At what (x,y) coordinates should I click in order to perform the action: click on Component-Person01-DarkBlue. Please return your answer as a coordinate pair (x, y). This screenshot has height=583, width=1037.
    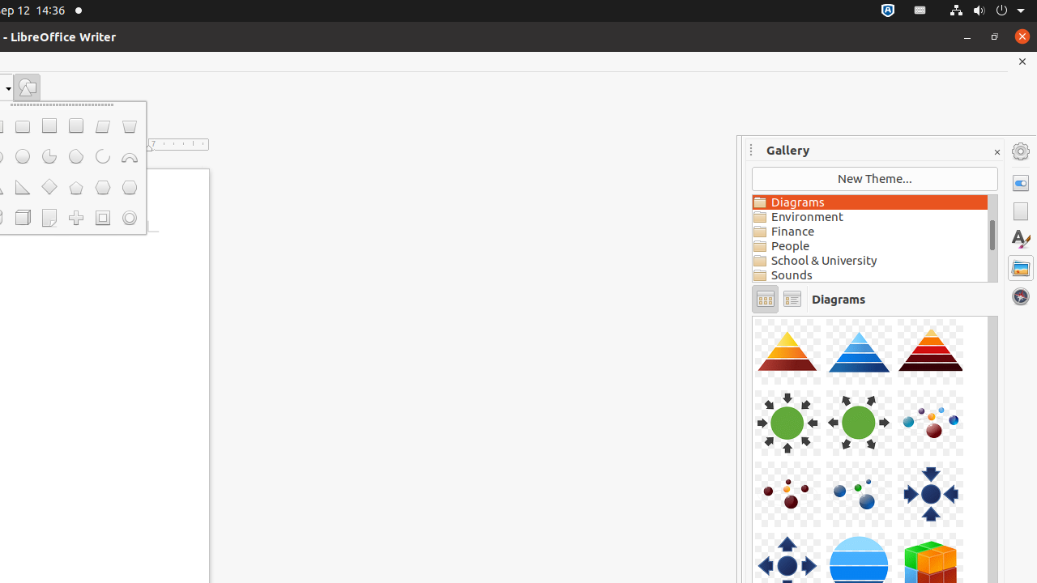
    Looking at the image, I should click on (753, 316).